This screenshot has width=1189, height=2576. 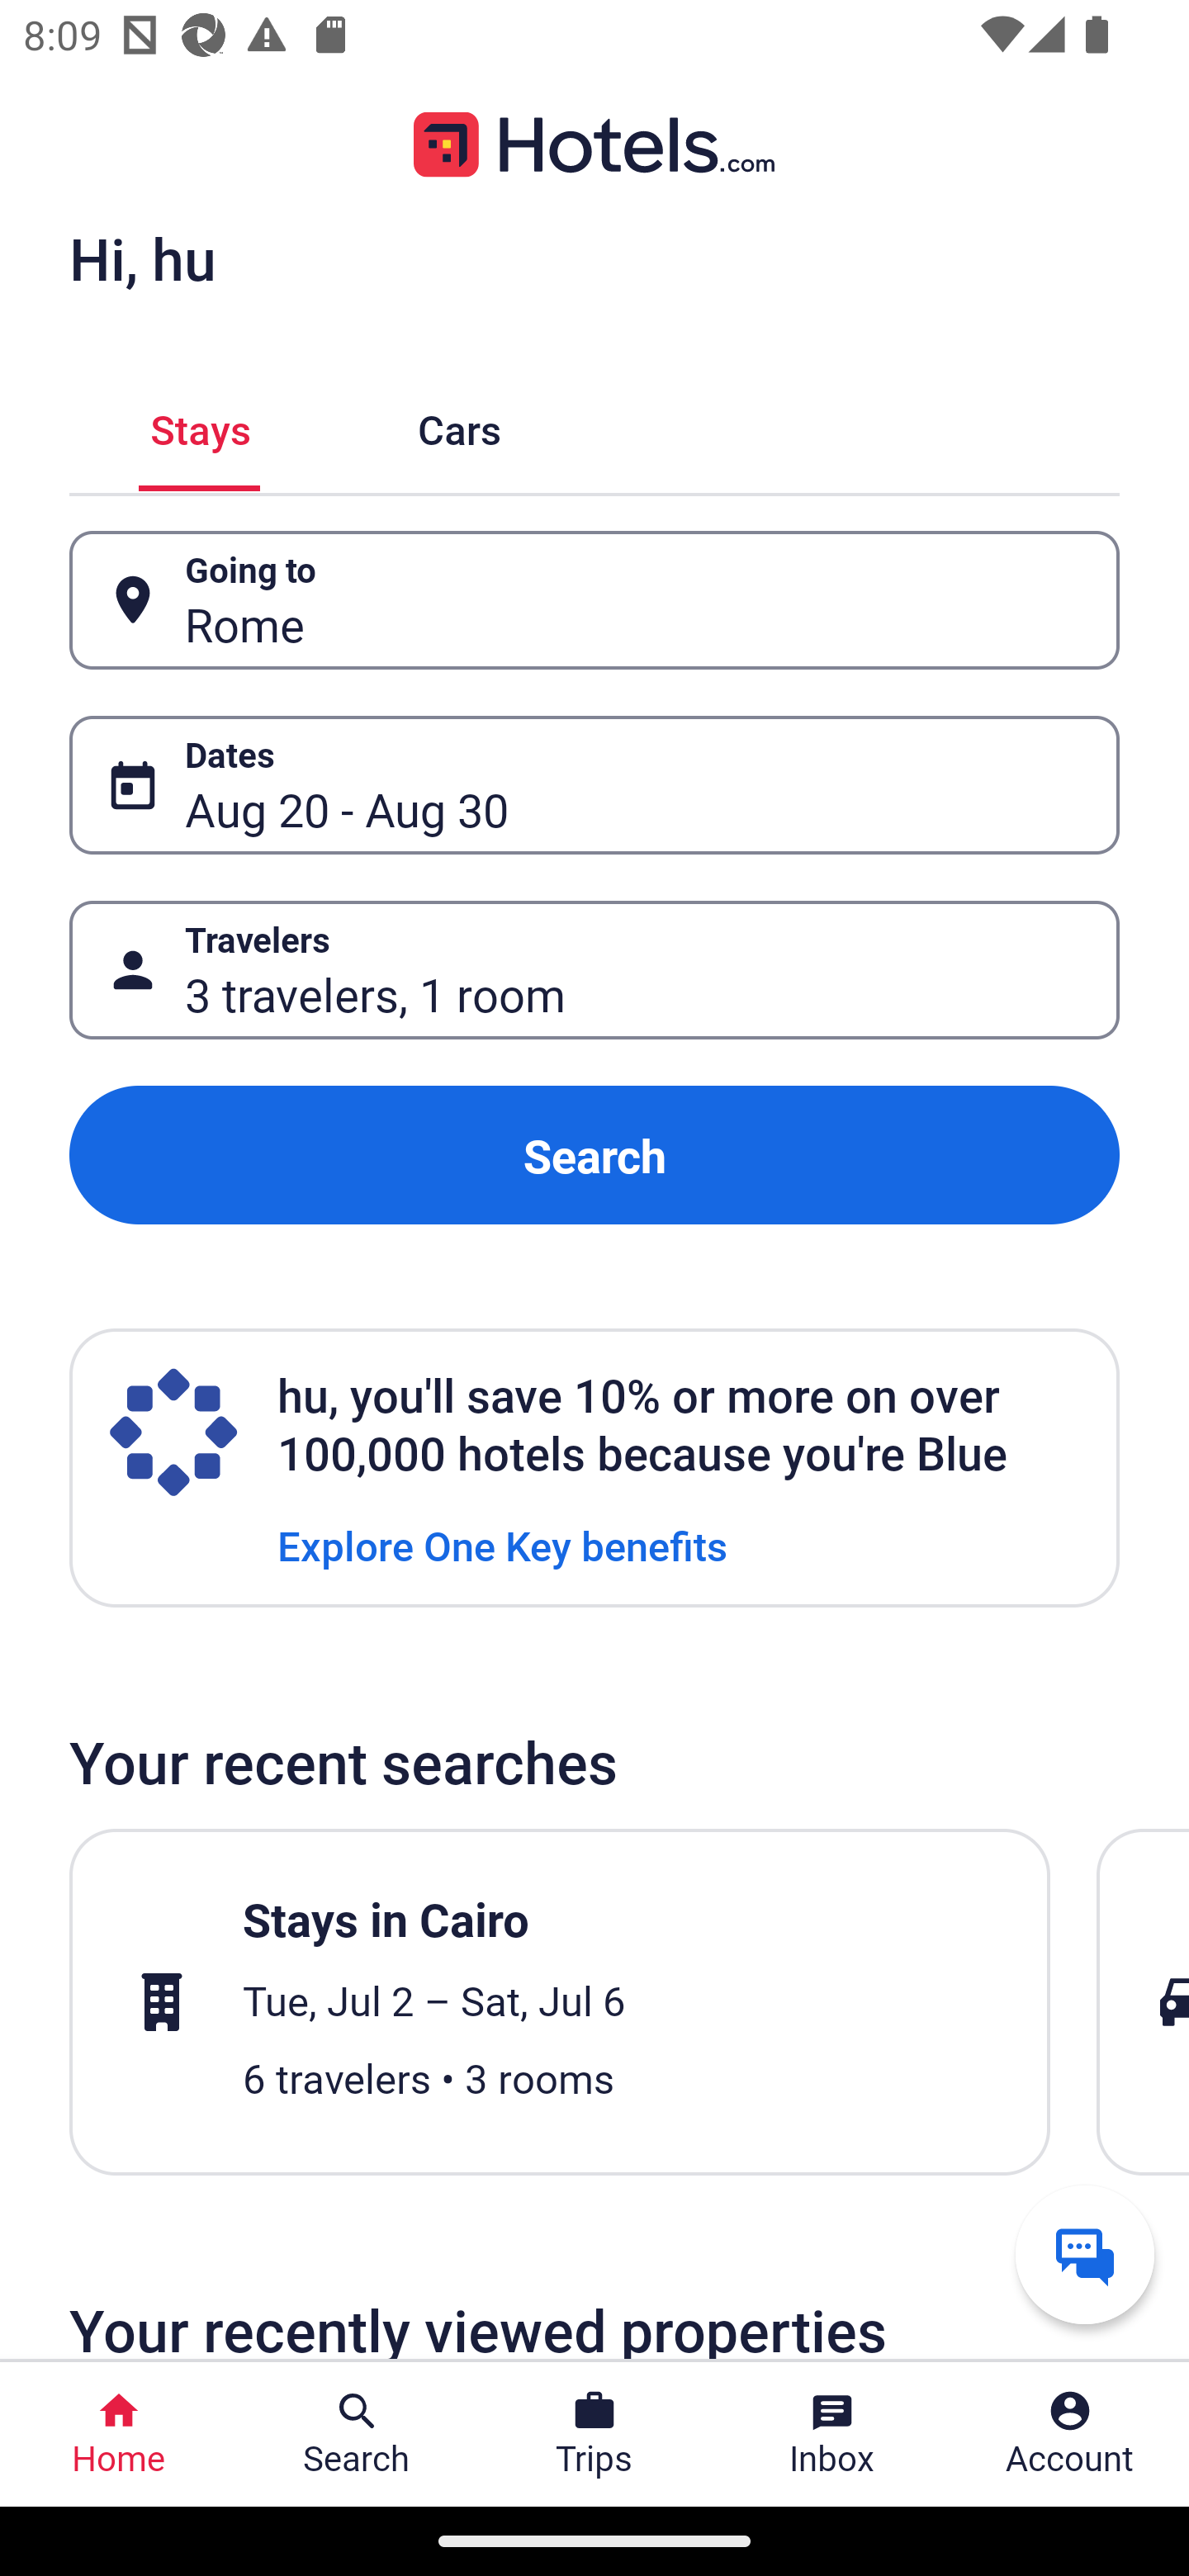 I want to click on Search Search Button, so click(x=357, y=2434).